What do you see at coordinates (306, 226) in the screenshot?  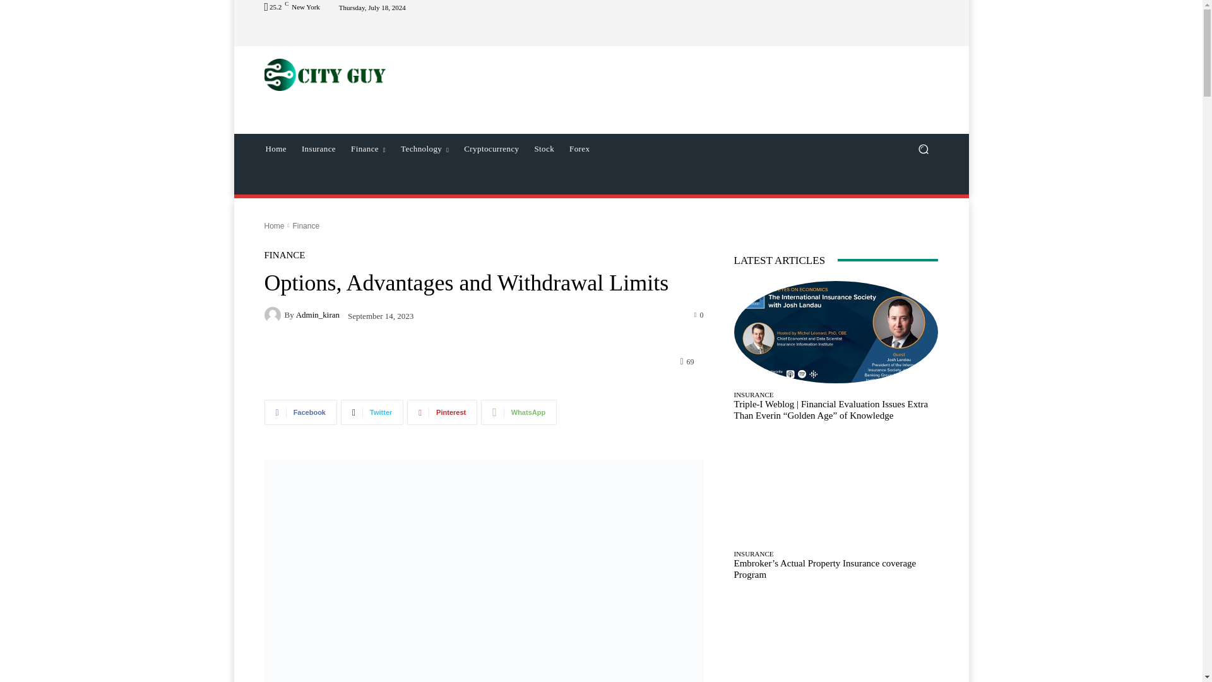 I see `View all posts in Finance` at bounding box center [306, 226].